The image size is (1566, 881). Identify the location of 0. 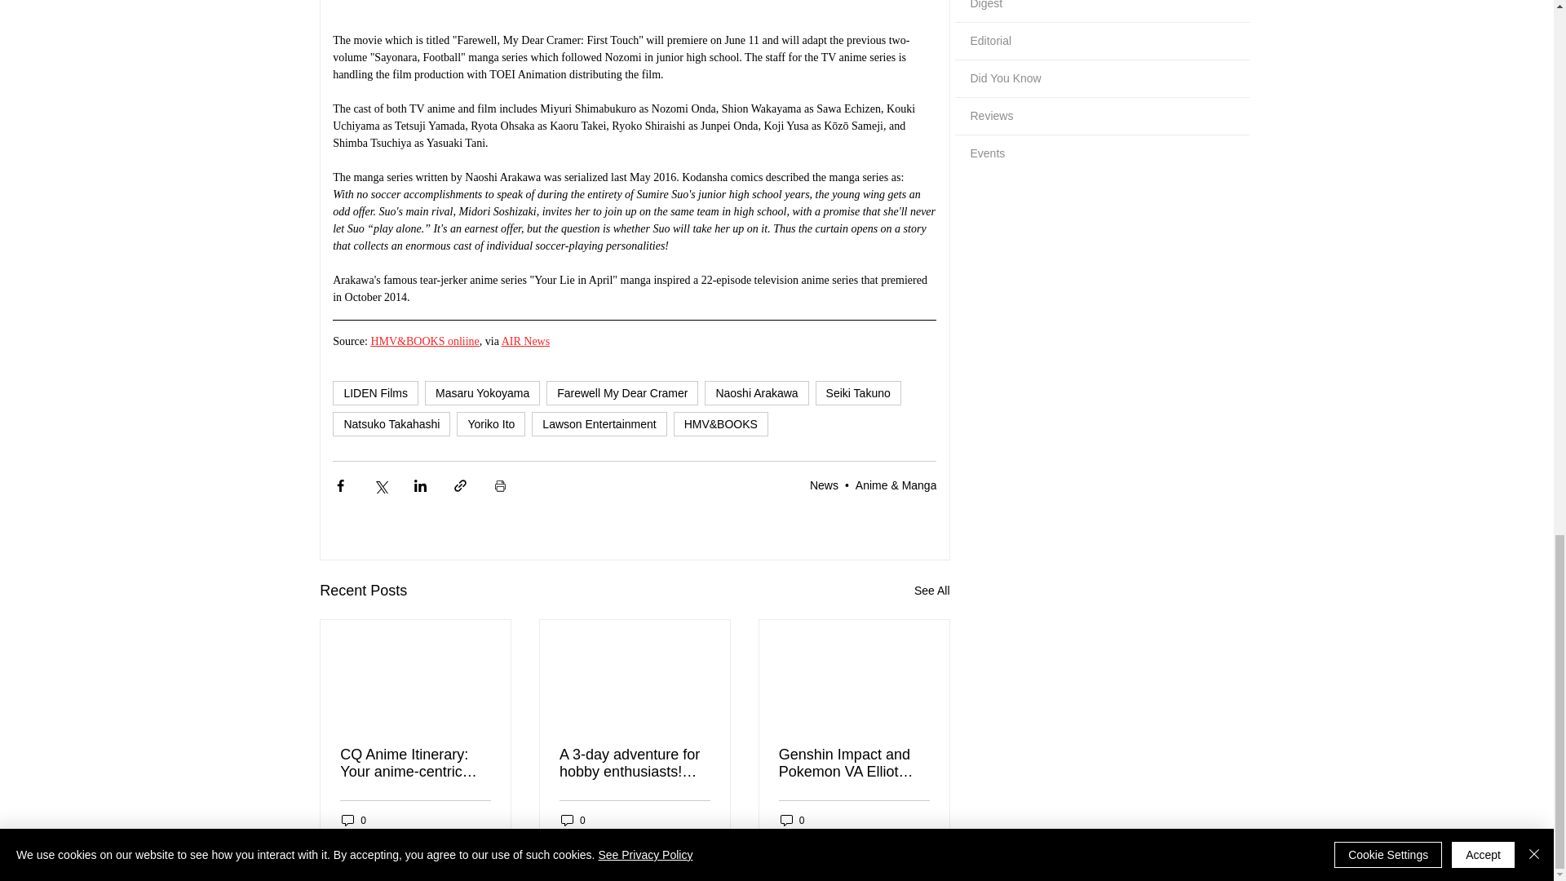
(792, 820).